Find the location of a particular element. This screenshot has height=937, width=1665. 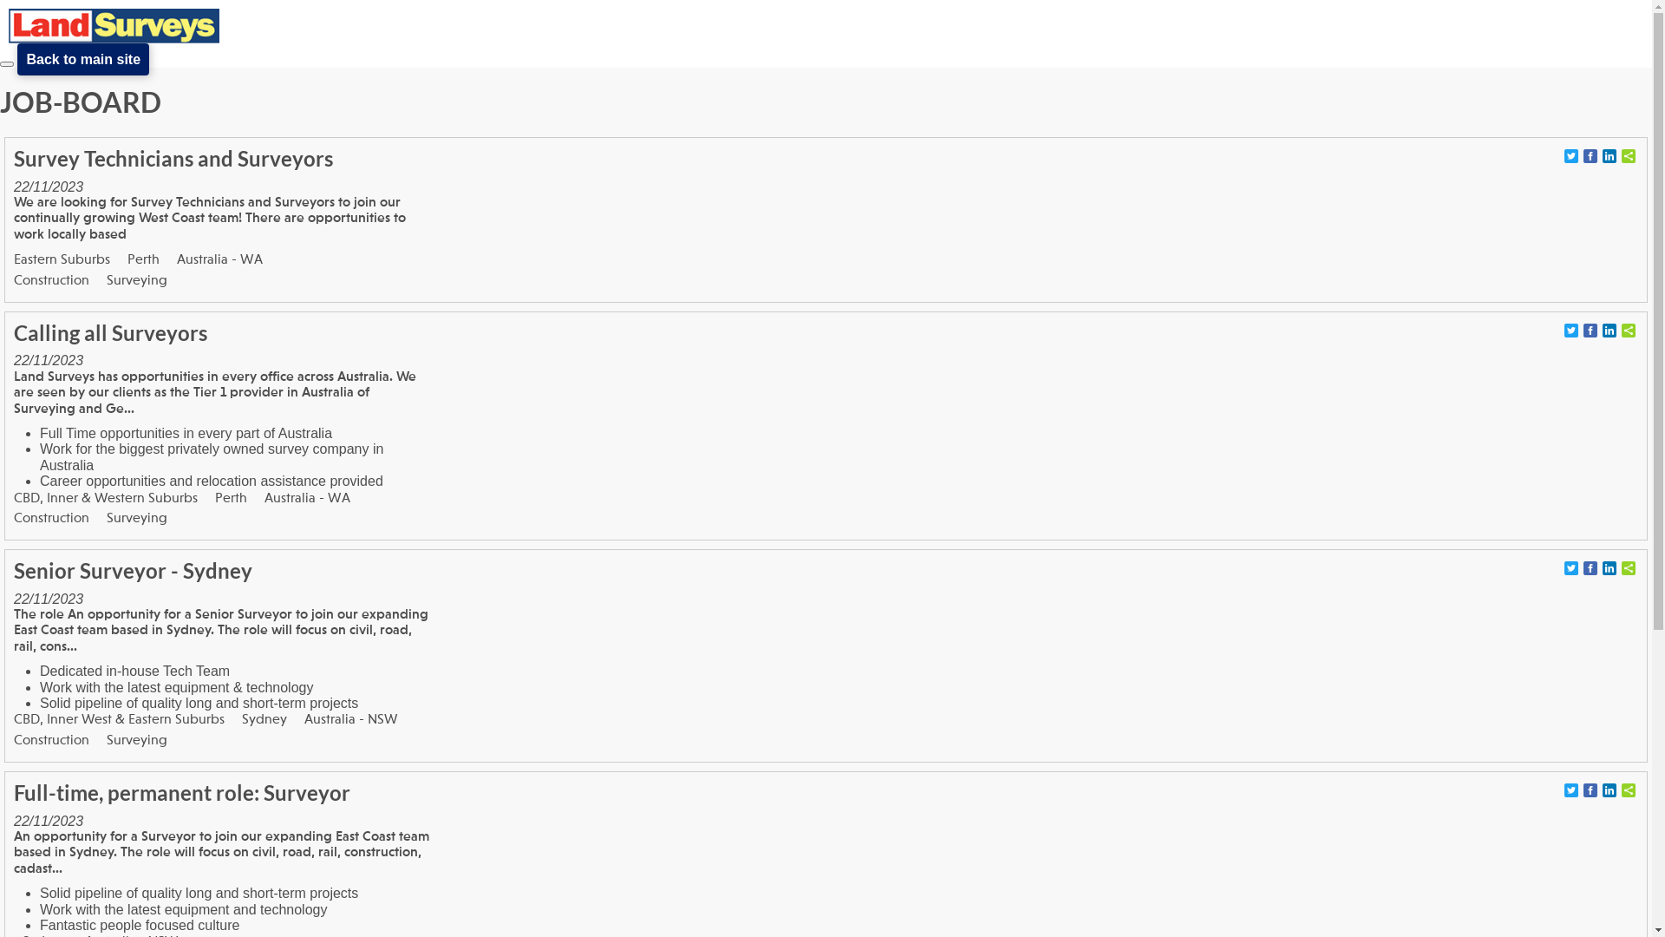

Surveying is located at coordinates (137, 281).